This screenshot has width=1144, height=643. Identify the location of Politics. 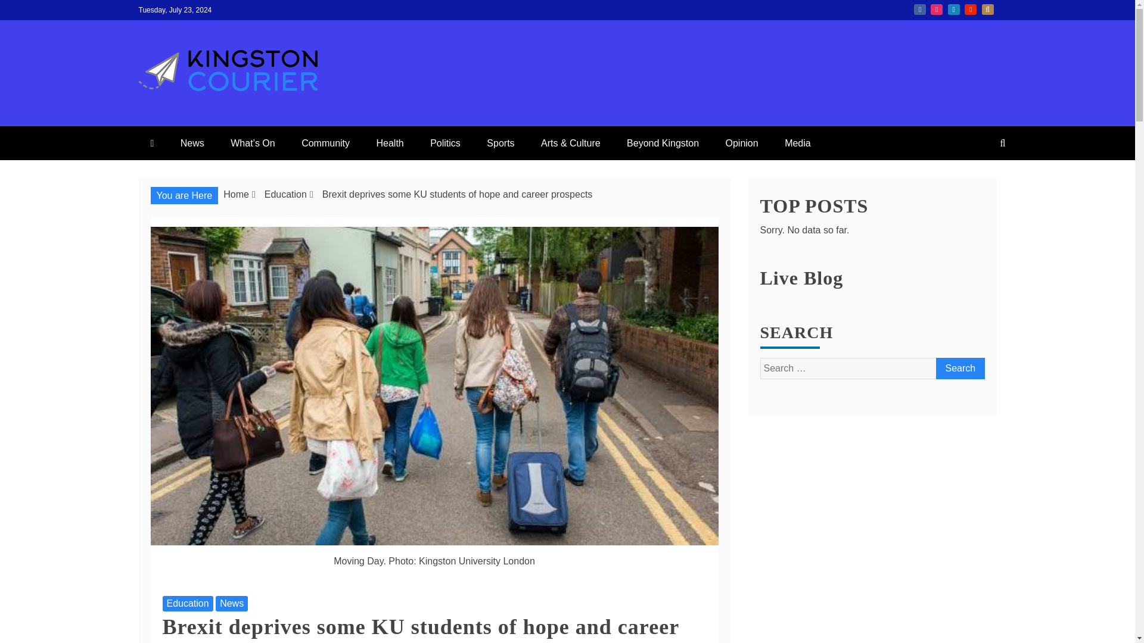
(445, 143).